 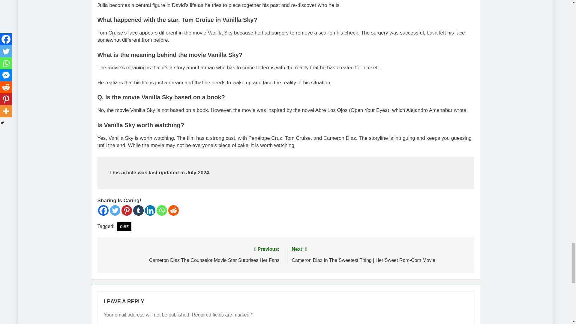 I want to click on Tumblr, so click(x=138, y=210).